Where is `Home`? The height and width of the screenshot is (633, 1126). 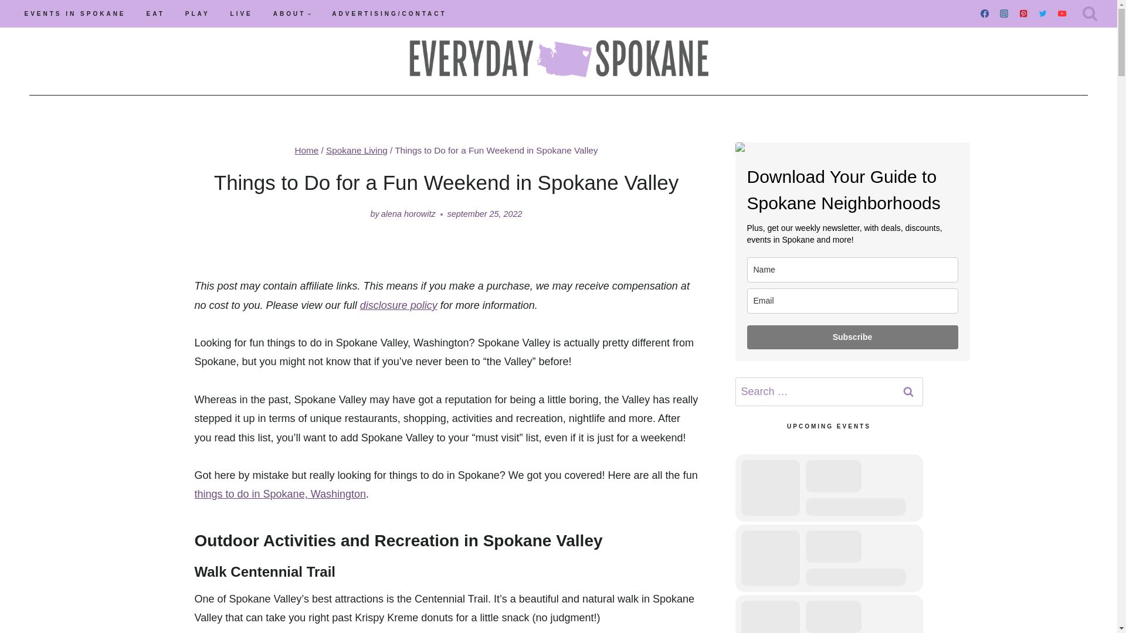
Home is located at coordinates (306, 150).